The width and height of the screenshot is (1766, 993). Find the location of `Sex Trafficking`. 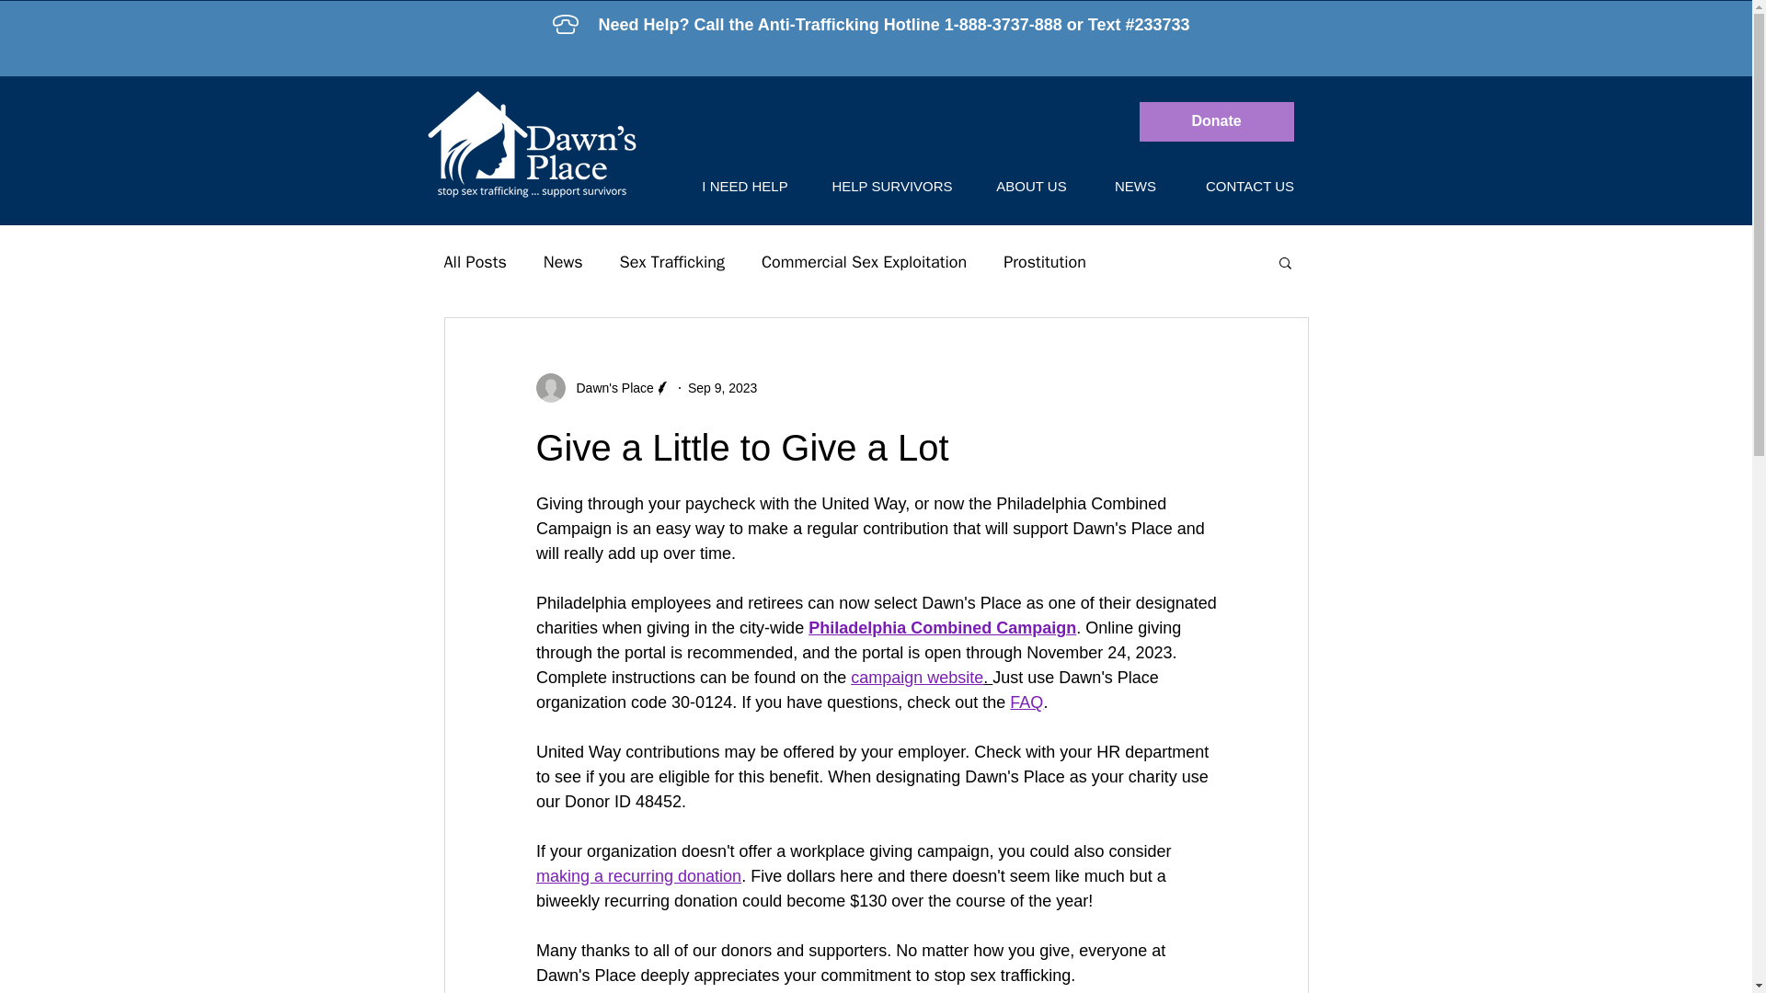

Sex Trafficking is located at coordinates (671, 262).